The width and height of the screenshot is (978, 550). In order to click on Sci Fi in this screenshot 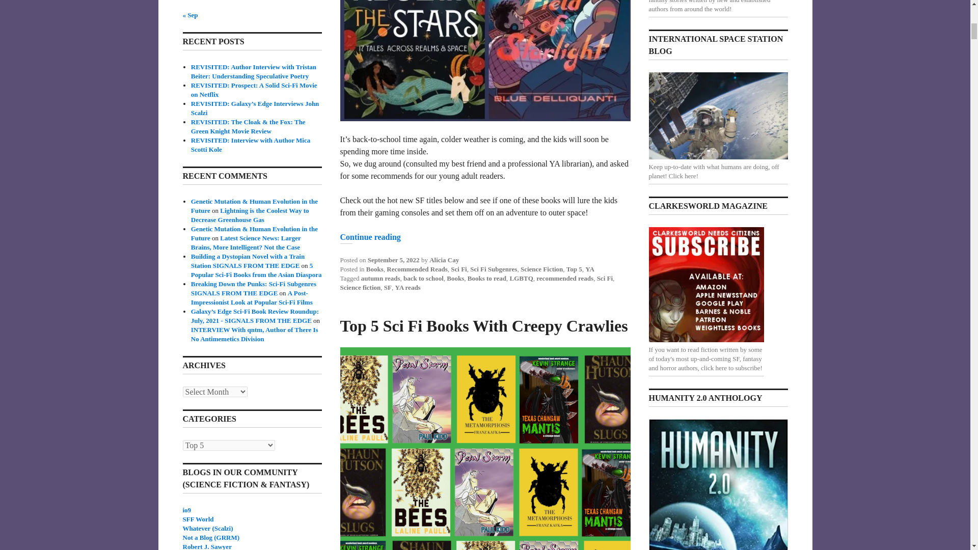, I will do `click(458, 269)`.